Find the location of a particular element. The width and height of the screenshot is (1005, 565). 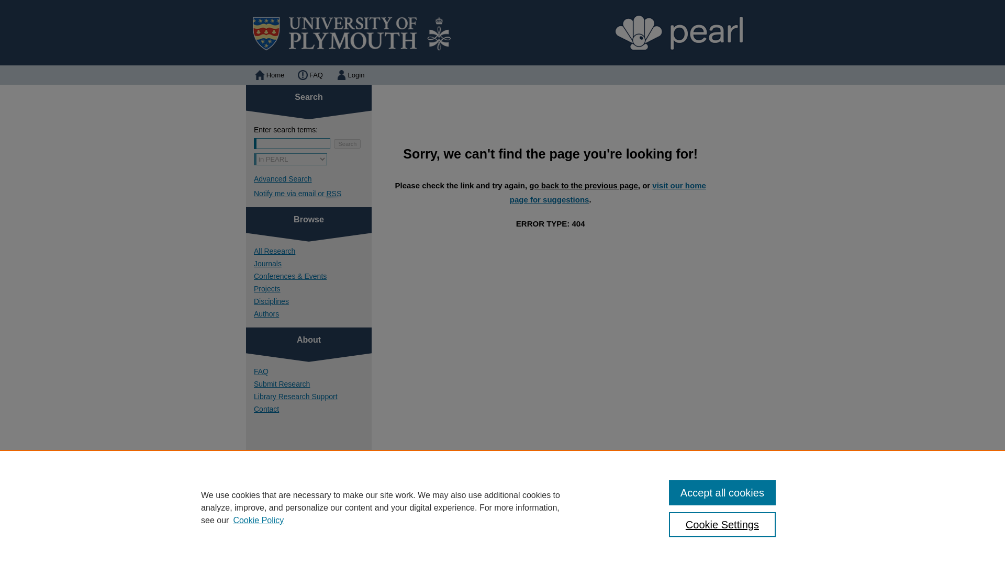

Submit Research is located at coordinates (313, 383).